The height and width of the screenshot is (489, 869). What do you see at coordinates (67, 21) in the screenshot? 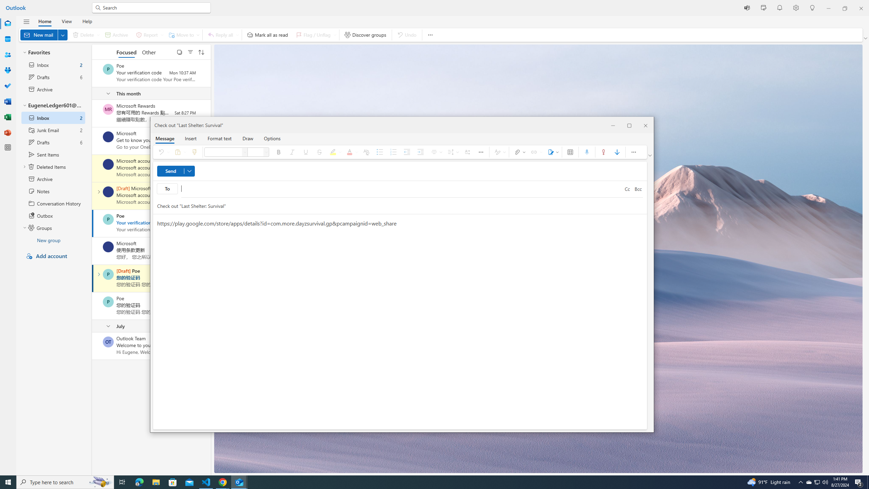
I see `View` at bounding box center [67, 21].